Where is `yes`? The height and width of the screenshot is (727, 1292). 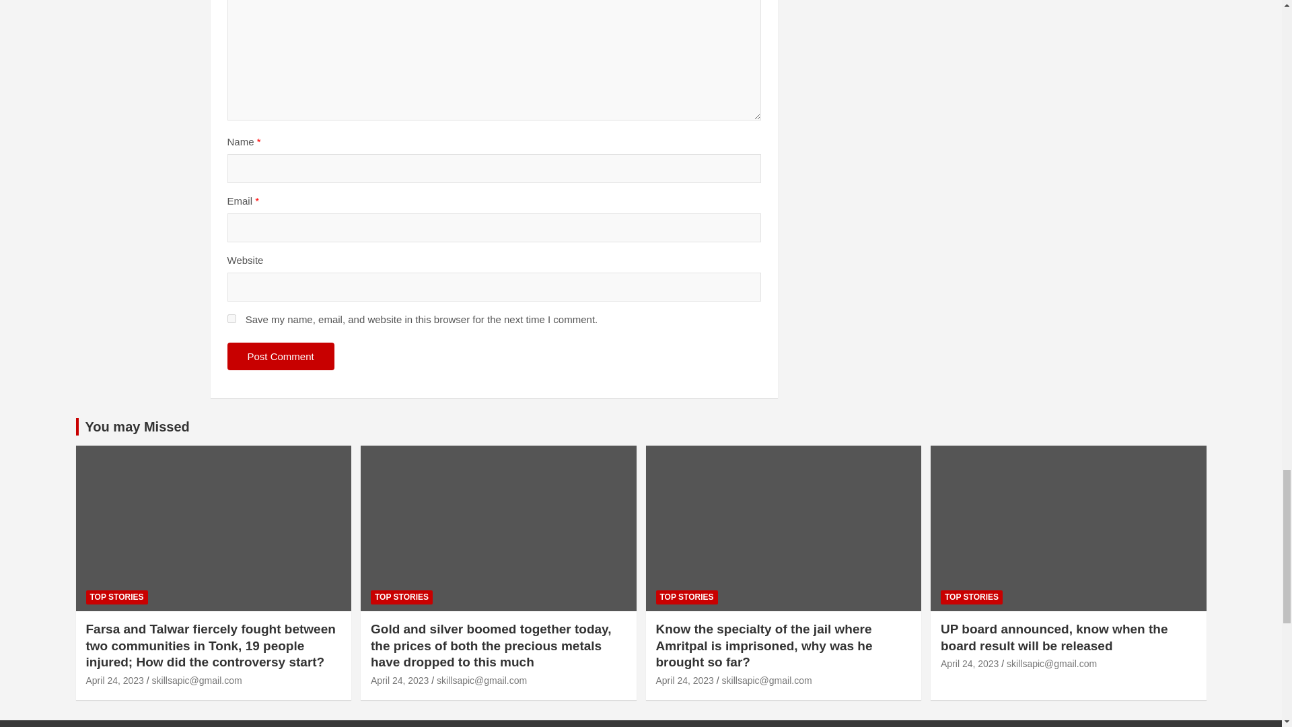 yes is located at coordinates (231, 318).